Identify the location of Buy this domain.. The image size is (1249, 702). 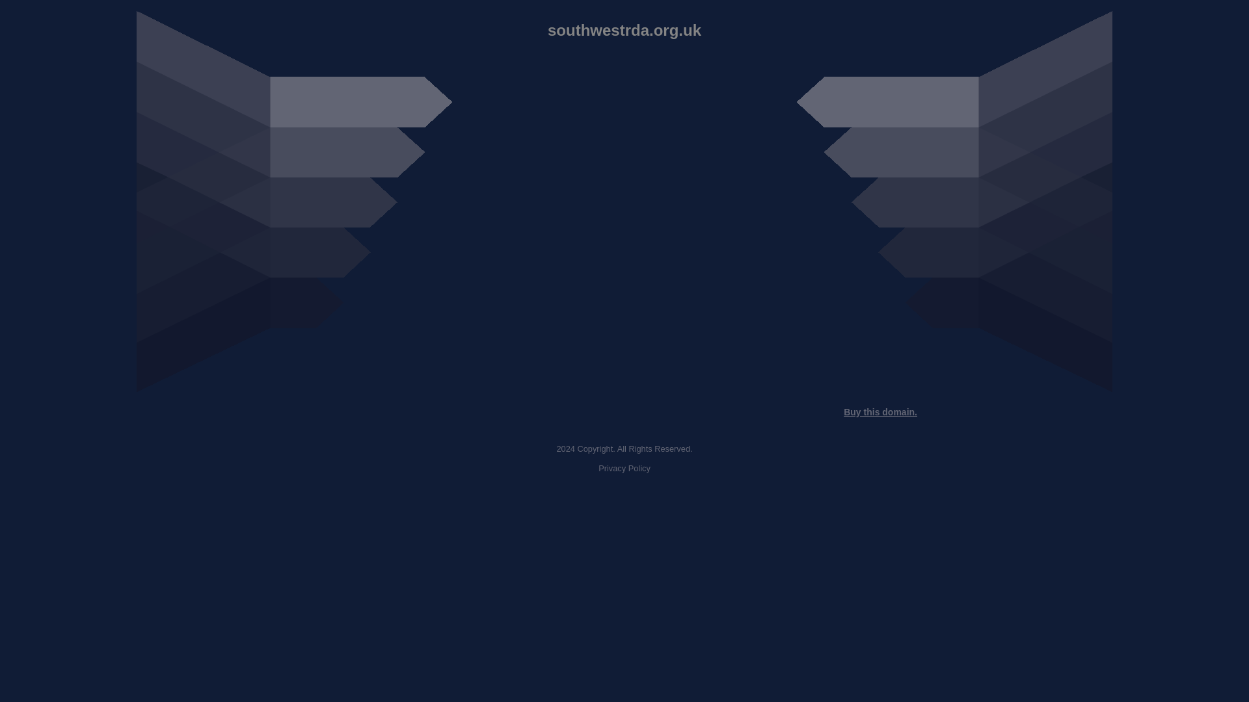
(880, 412).